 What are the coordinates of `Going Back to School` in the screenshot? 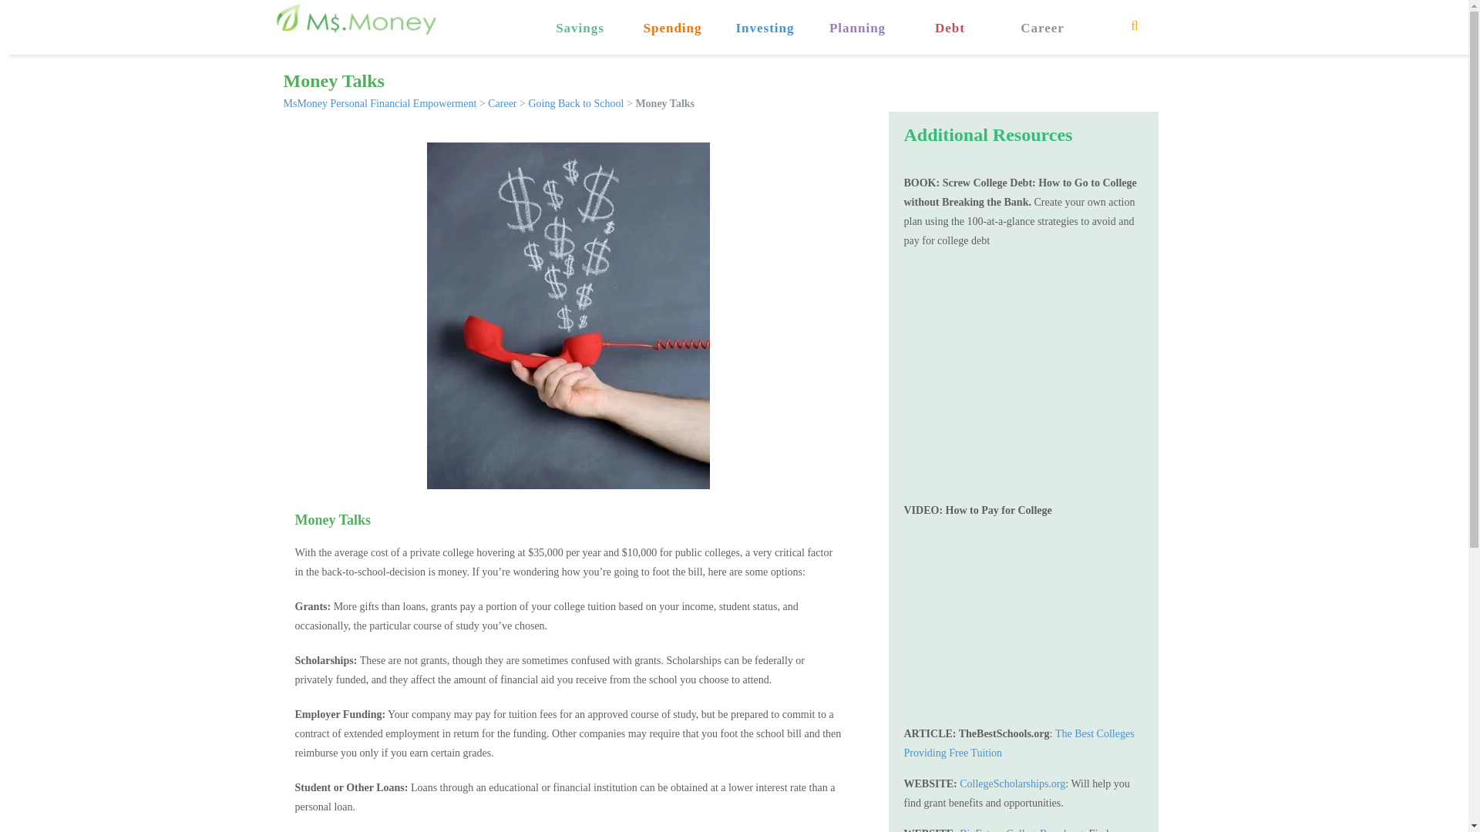 It's located at (575, 103).